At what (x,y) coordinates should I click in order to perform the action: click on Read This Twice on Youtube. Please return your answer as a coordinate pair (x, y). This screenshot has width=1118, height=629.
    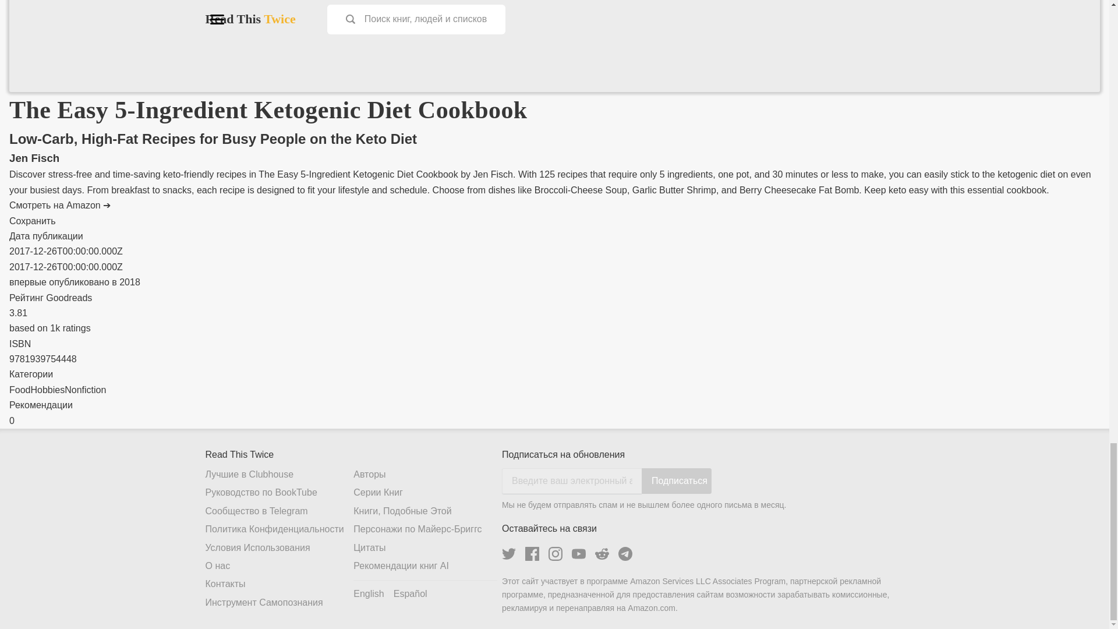
    Looking at the image, I should click on (579, 553).